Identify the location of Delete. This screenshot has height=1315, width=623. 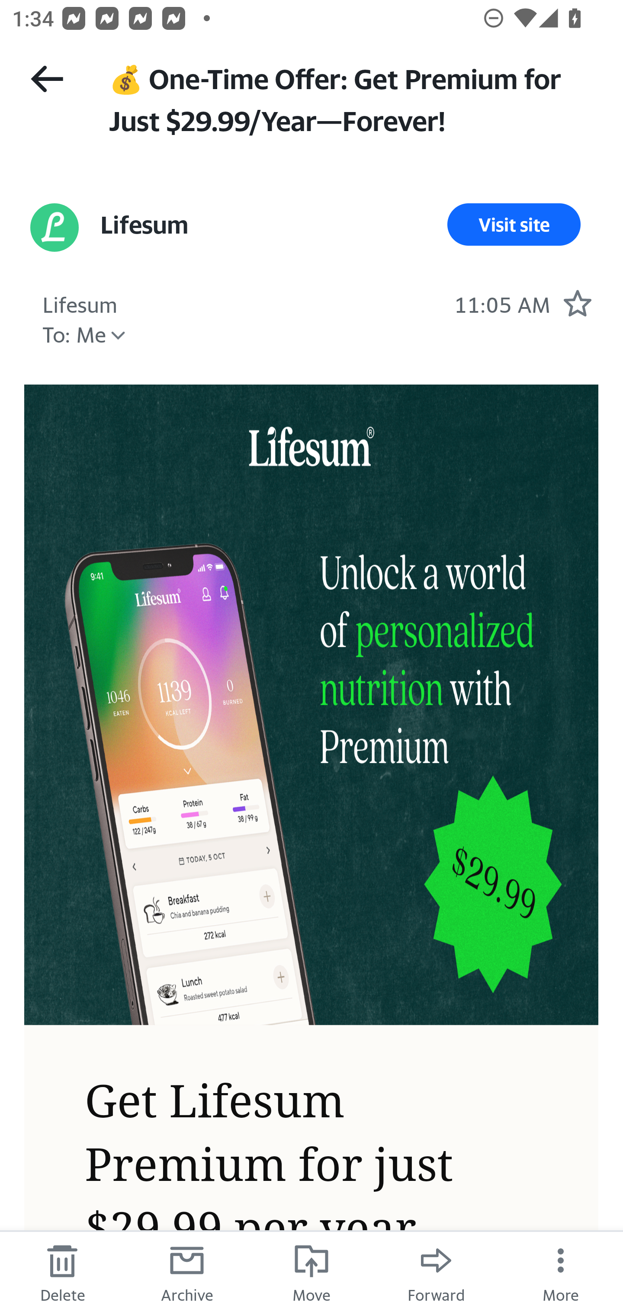
(62, 1273).